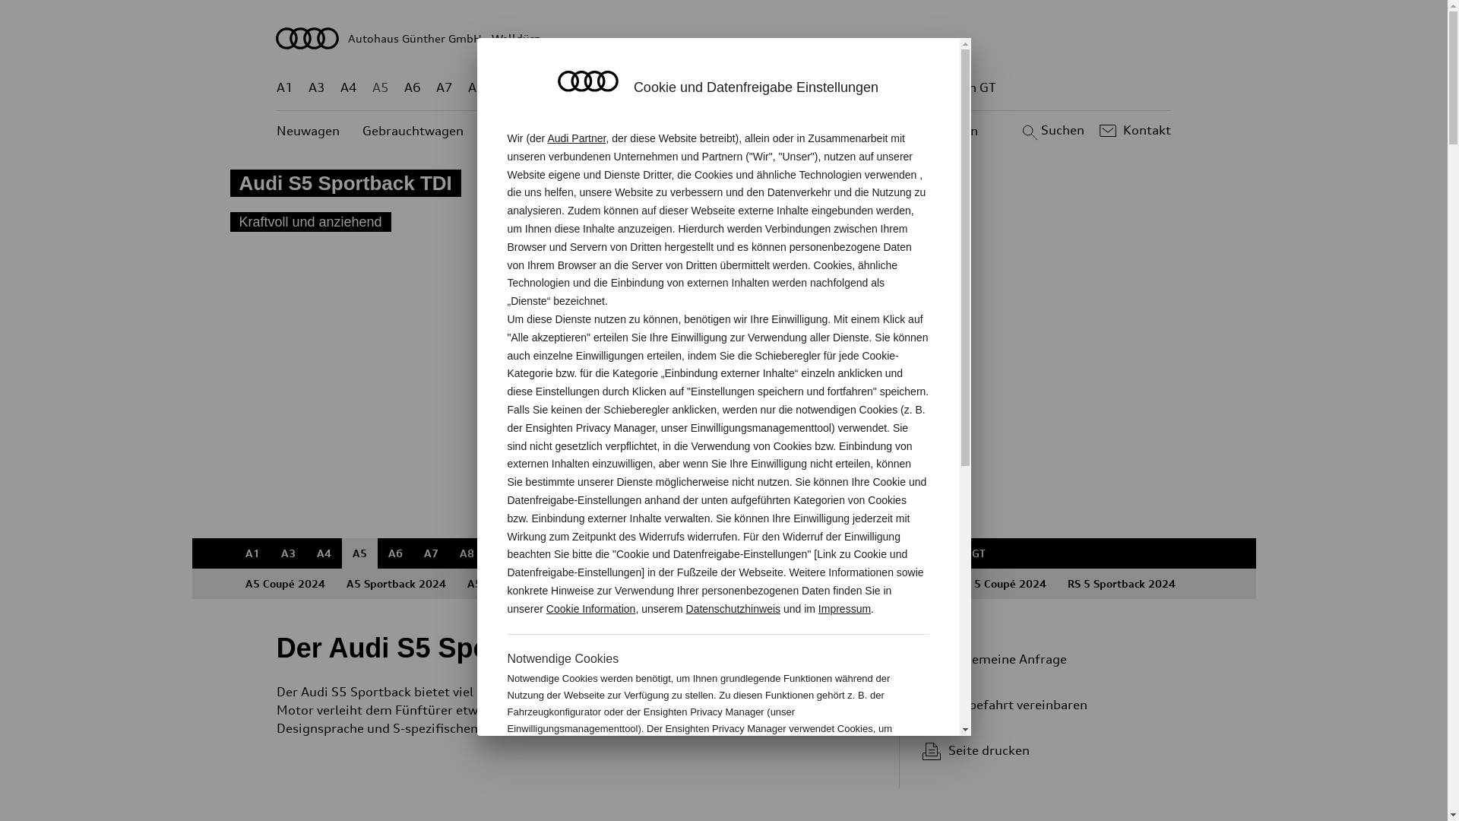  What do you see at coordinates (395, 553) in the screenshot?
I see `A6` at bounding box center [395, 553].